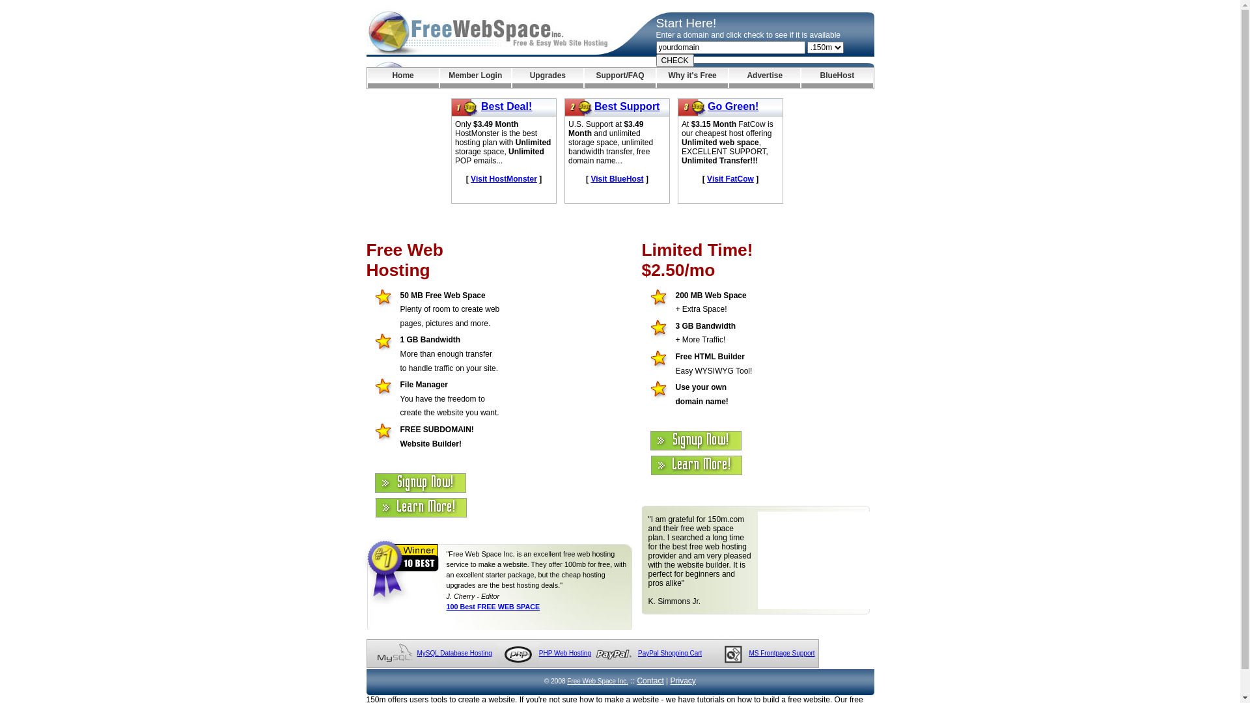  I want to click on Free Web Space Inc., so click(598, 681).